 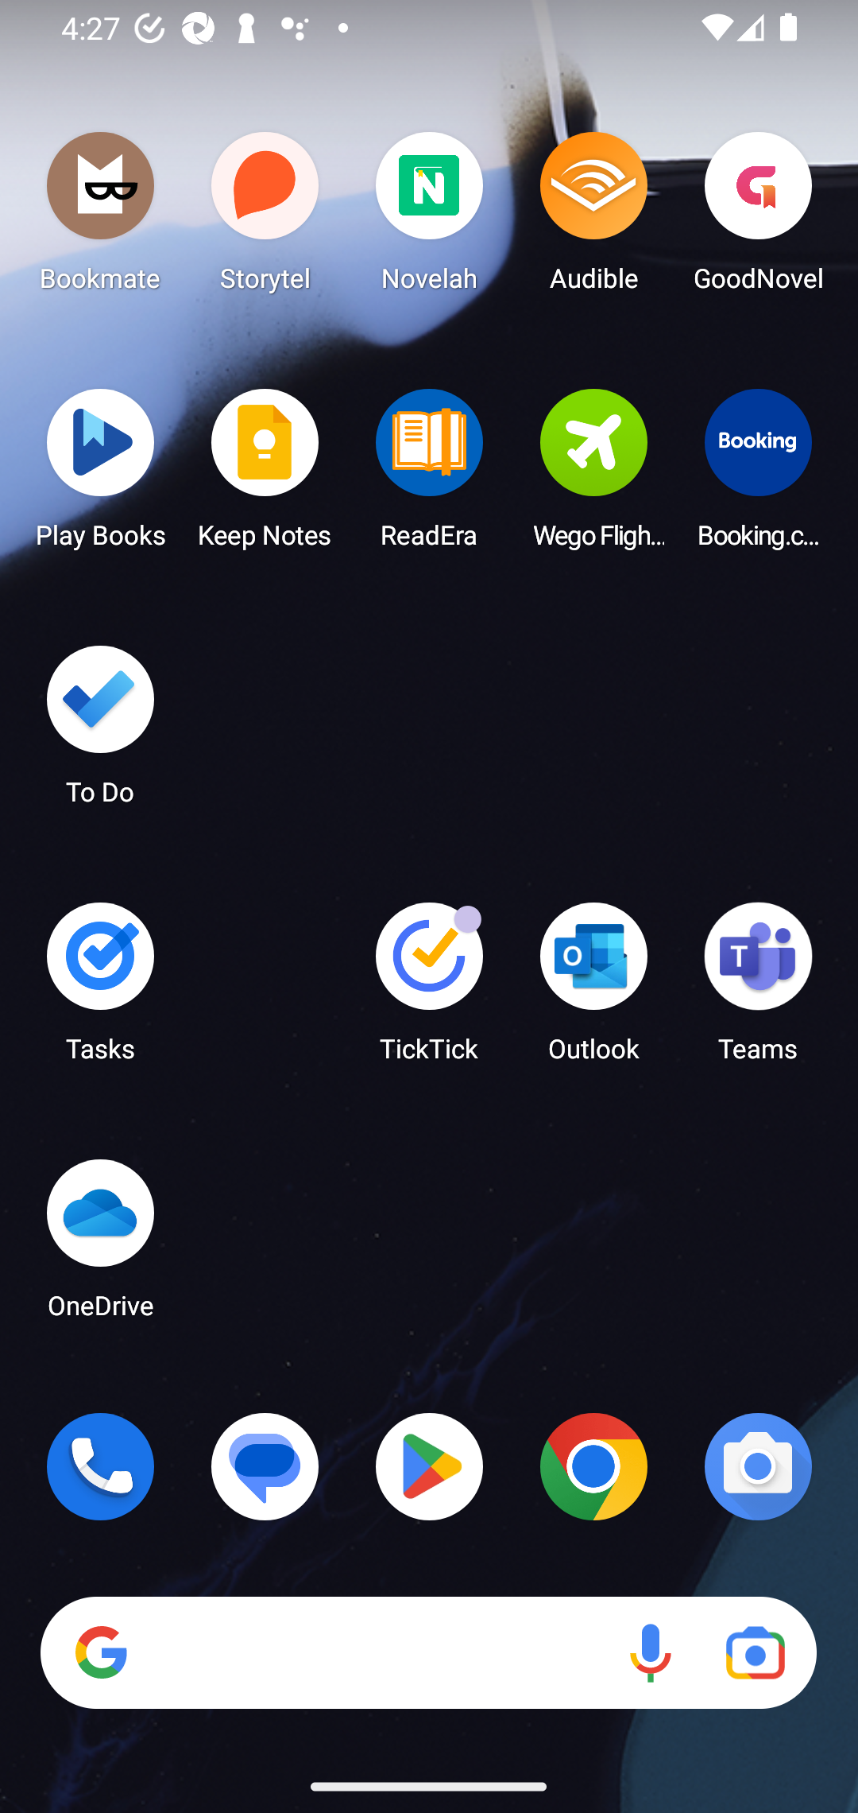 I want to click on Outlook, so click(x=593, y=989).